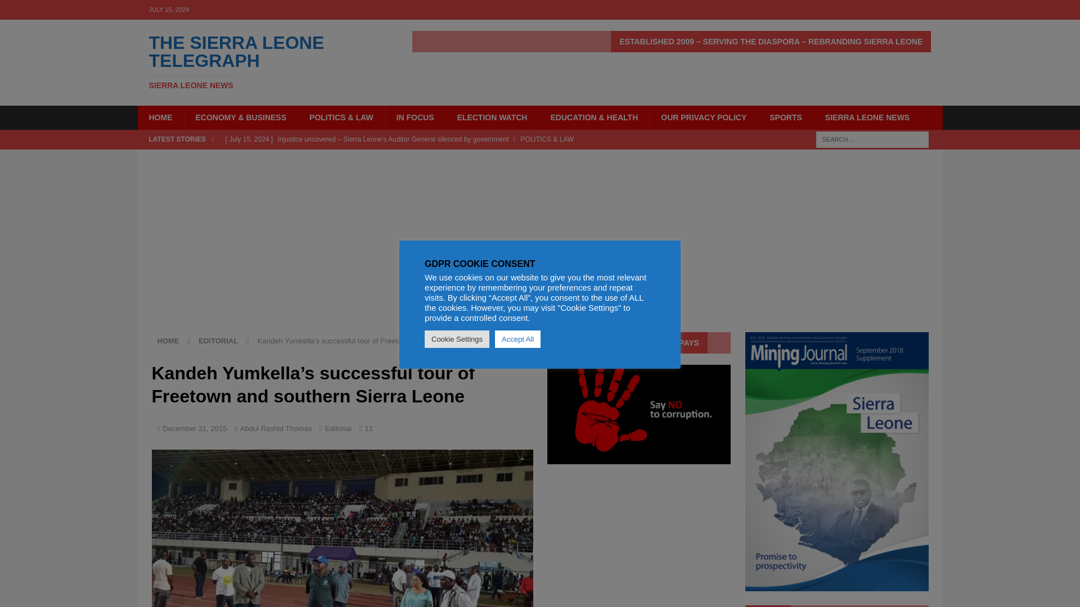 This screenshot has height=607, width=1080. I want to click on Editorial, so click(338, 428).